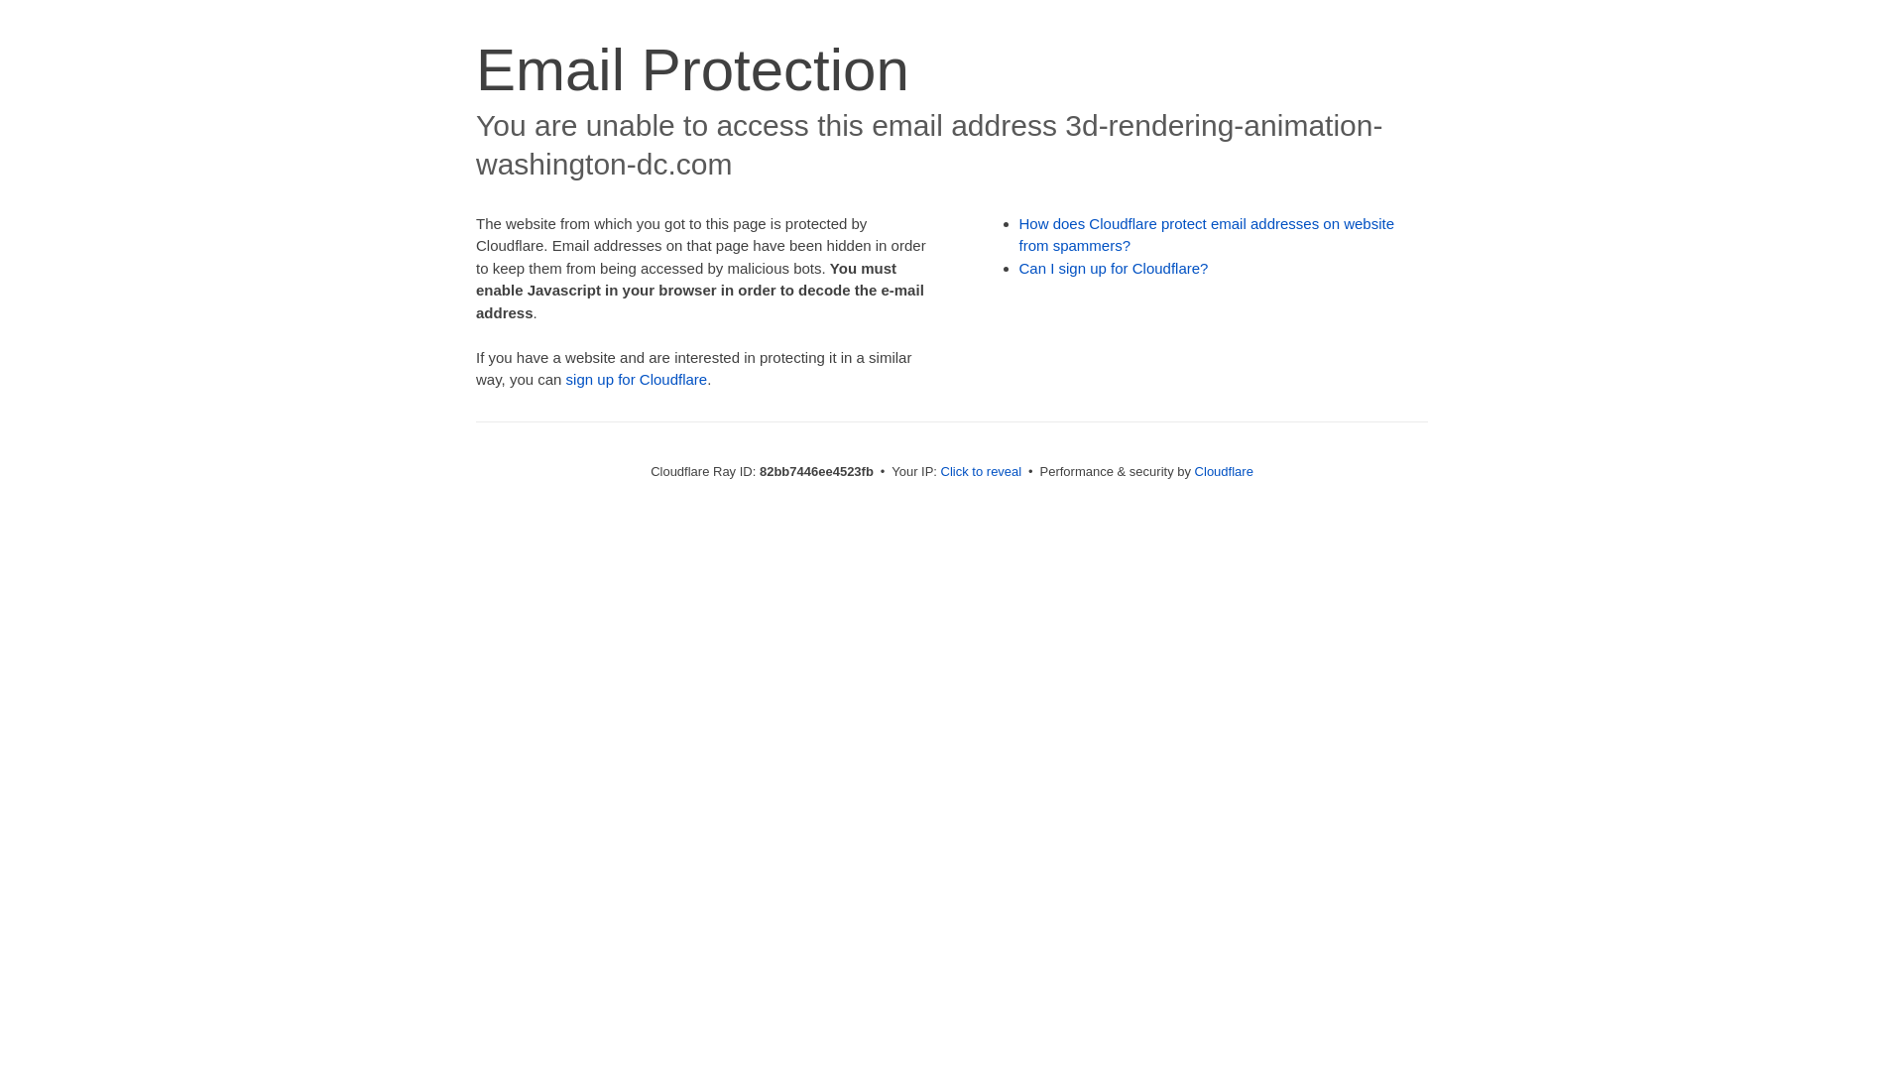 The height and width of the screenshot is (1071, 1904). Describe the element at coordinates (1115, 268) in the screenshot. I see `Can I sign up for Cloudflare?` at that location.